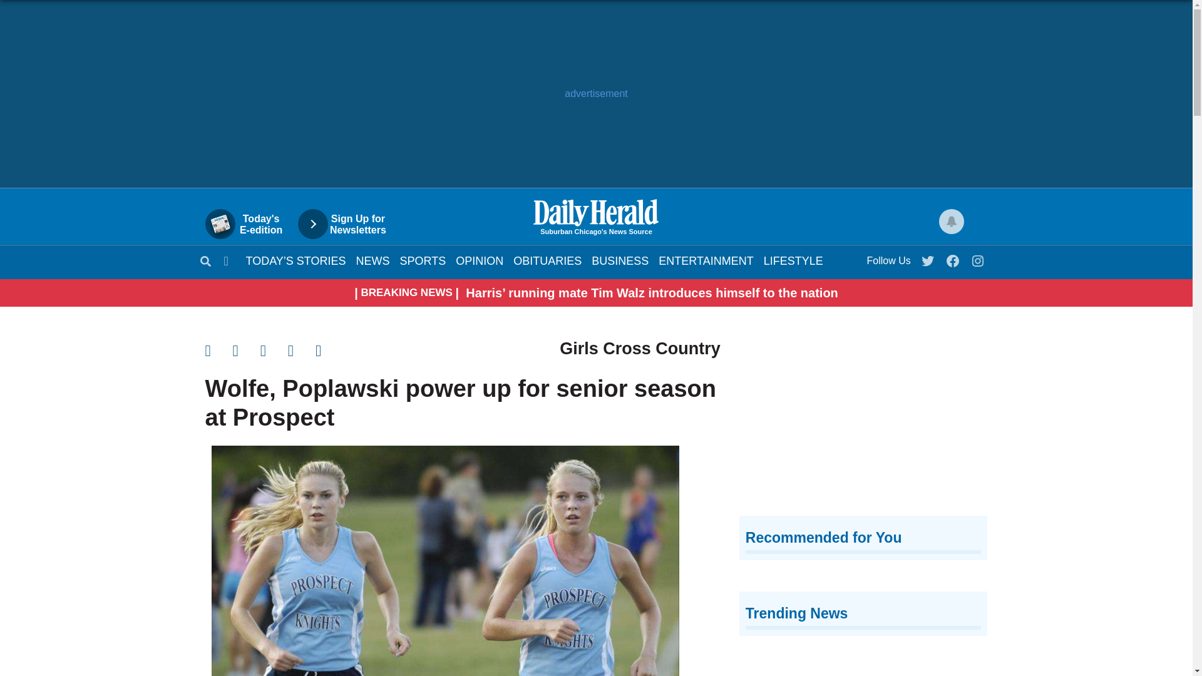 The image size is (1202, 676). I want to click on SPORTS, so click(250, 224).